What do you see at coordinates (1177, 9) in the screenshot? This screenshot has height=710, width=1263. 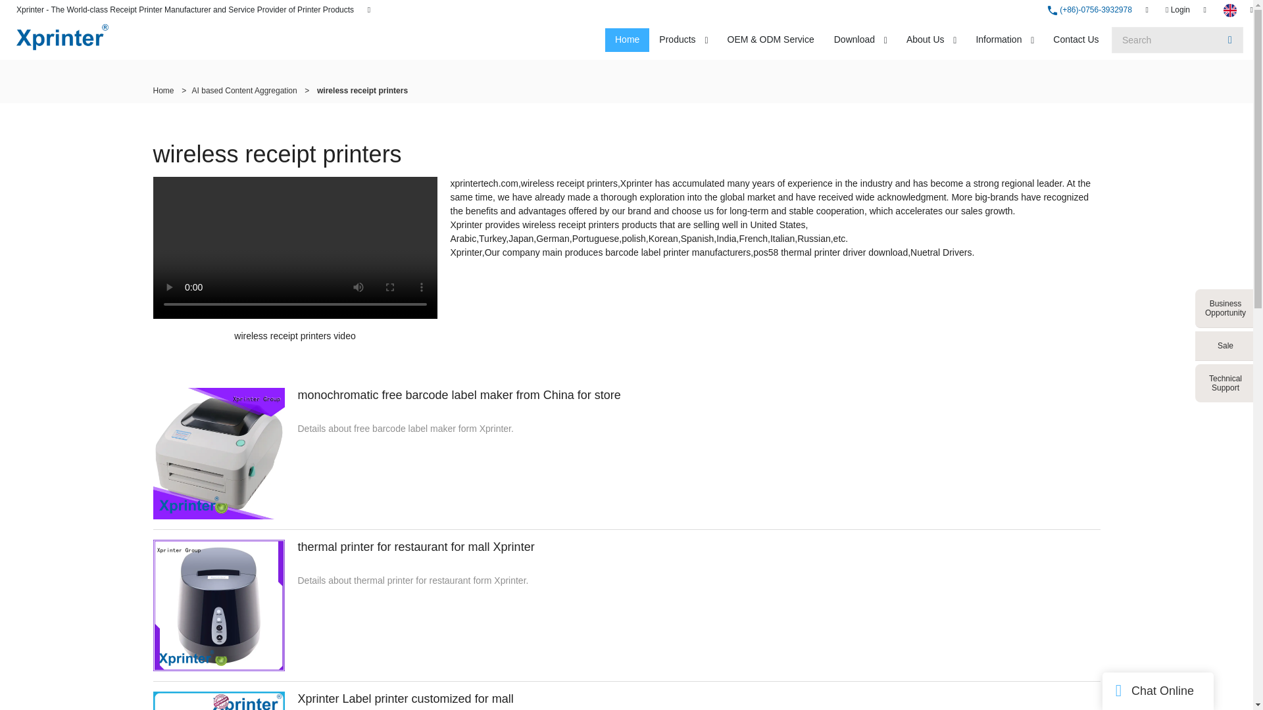 I see `Login` at bounding box center [1177, 9].